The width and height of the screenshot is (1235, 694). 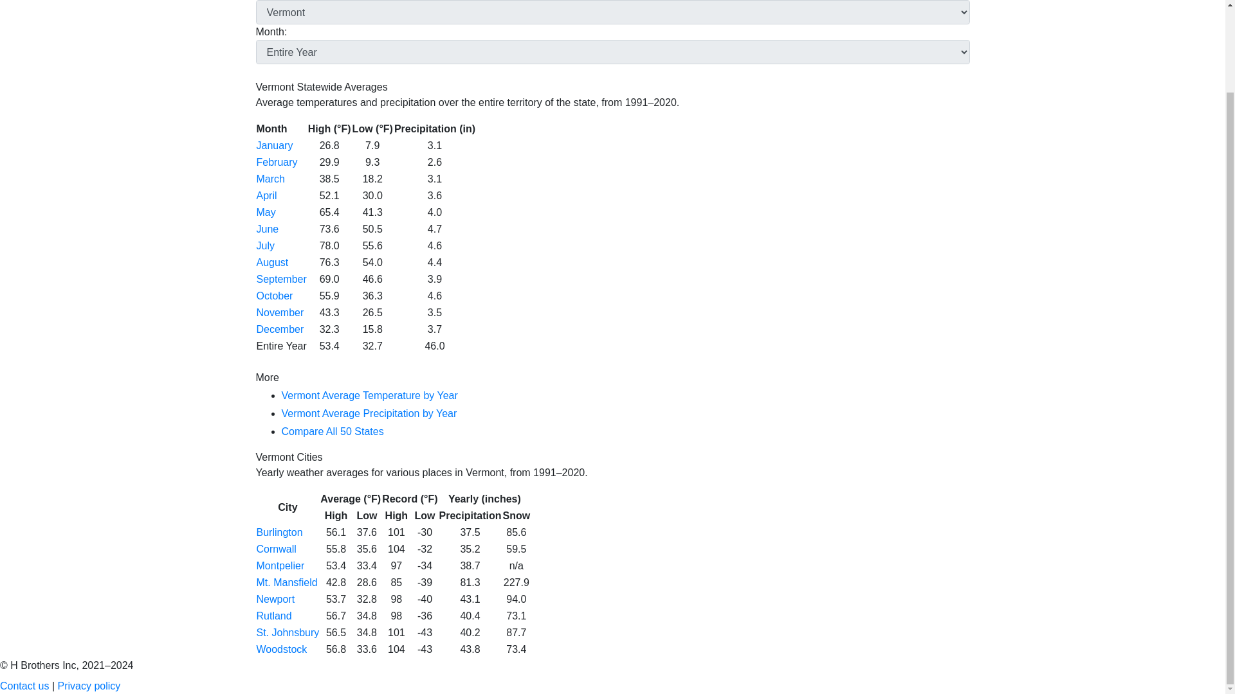 I want to click on Compare All 50 States, so click(x=333, y=432).